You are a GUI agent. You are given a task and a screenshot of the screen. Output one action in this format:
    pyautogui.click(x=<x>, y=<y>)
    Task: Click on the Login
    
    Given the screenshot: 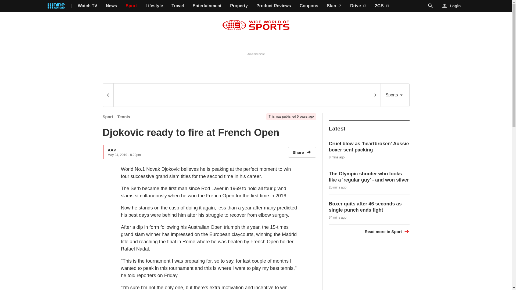 What is the action you would take?
    pyautogui.click(x=451, y=6)
    